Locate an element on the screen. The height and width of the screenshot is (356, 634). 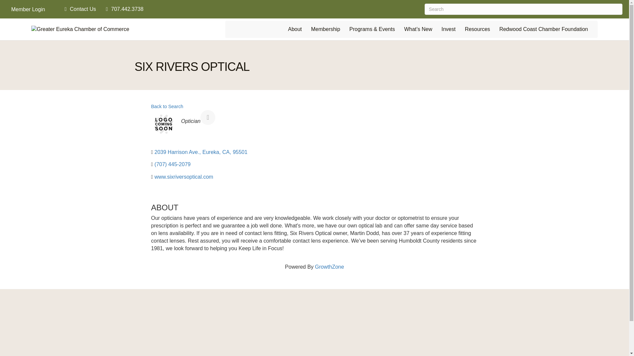
Contact Us is located at coordinates (79, 9).